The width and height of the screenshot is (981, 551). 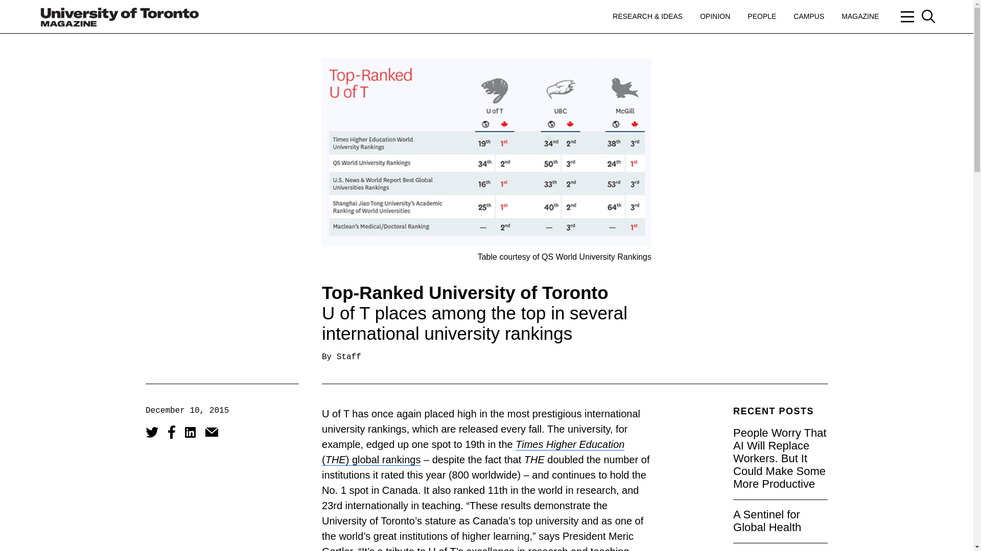 What do you see at coordinates (715, 16) in the screenshot?
I see `OPINION` at bounding box center [715, 16].